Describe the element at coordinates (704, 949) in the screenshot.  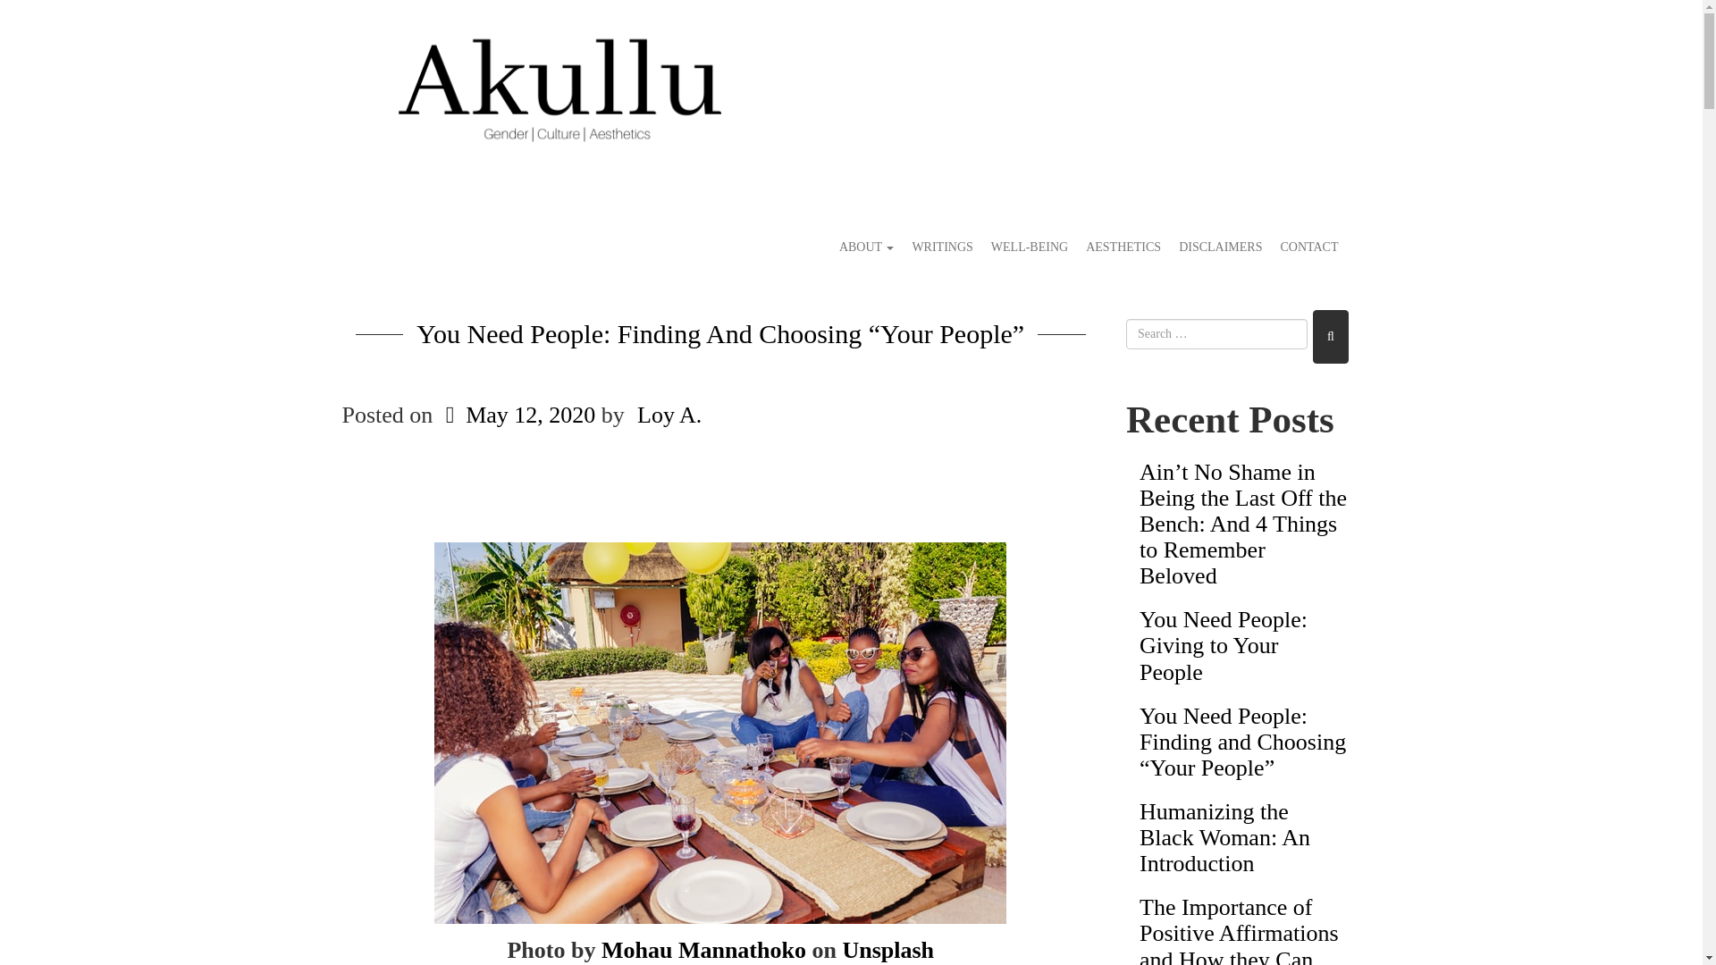
I see `Mohau Mannathoko` at that location.